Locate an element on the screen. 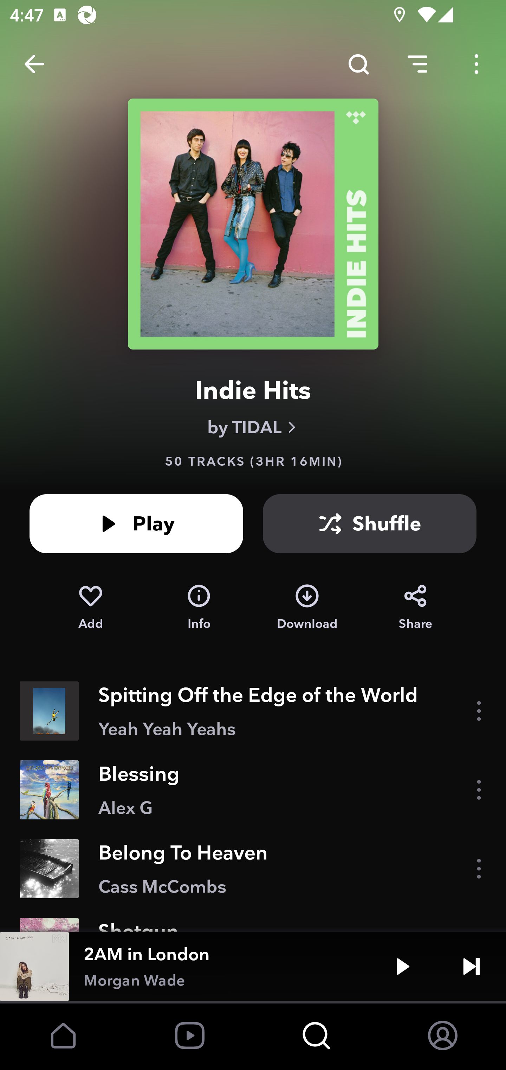 The height and width of the screenshot is (1070, 506). Play is located at coordinates (136, 524).